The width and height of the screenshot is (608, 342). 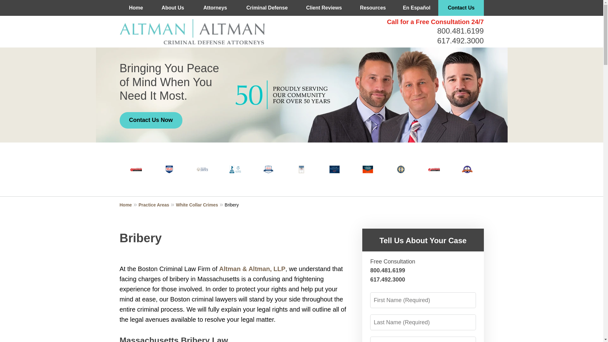 What do you see at coordinates (267, 8) in the screenshot?
I see `Criminal Defense` at bounding box center [267, 8].